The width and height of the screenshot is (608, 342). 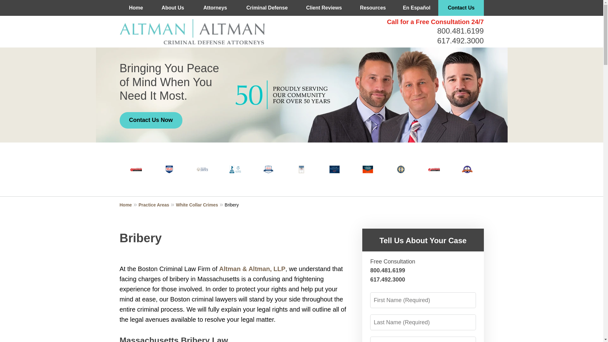 What do you see at coordinates (267, 8) in the screenshot?
I see `Criminal Defense` at bounding box center [267, 8].